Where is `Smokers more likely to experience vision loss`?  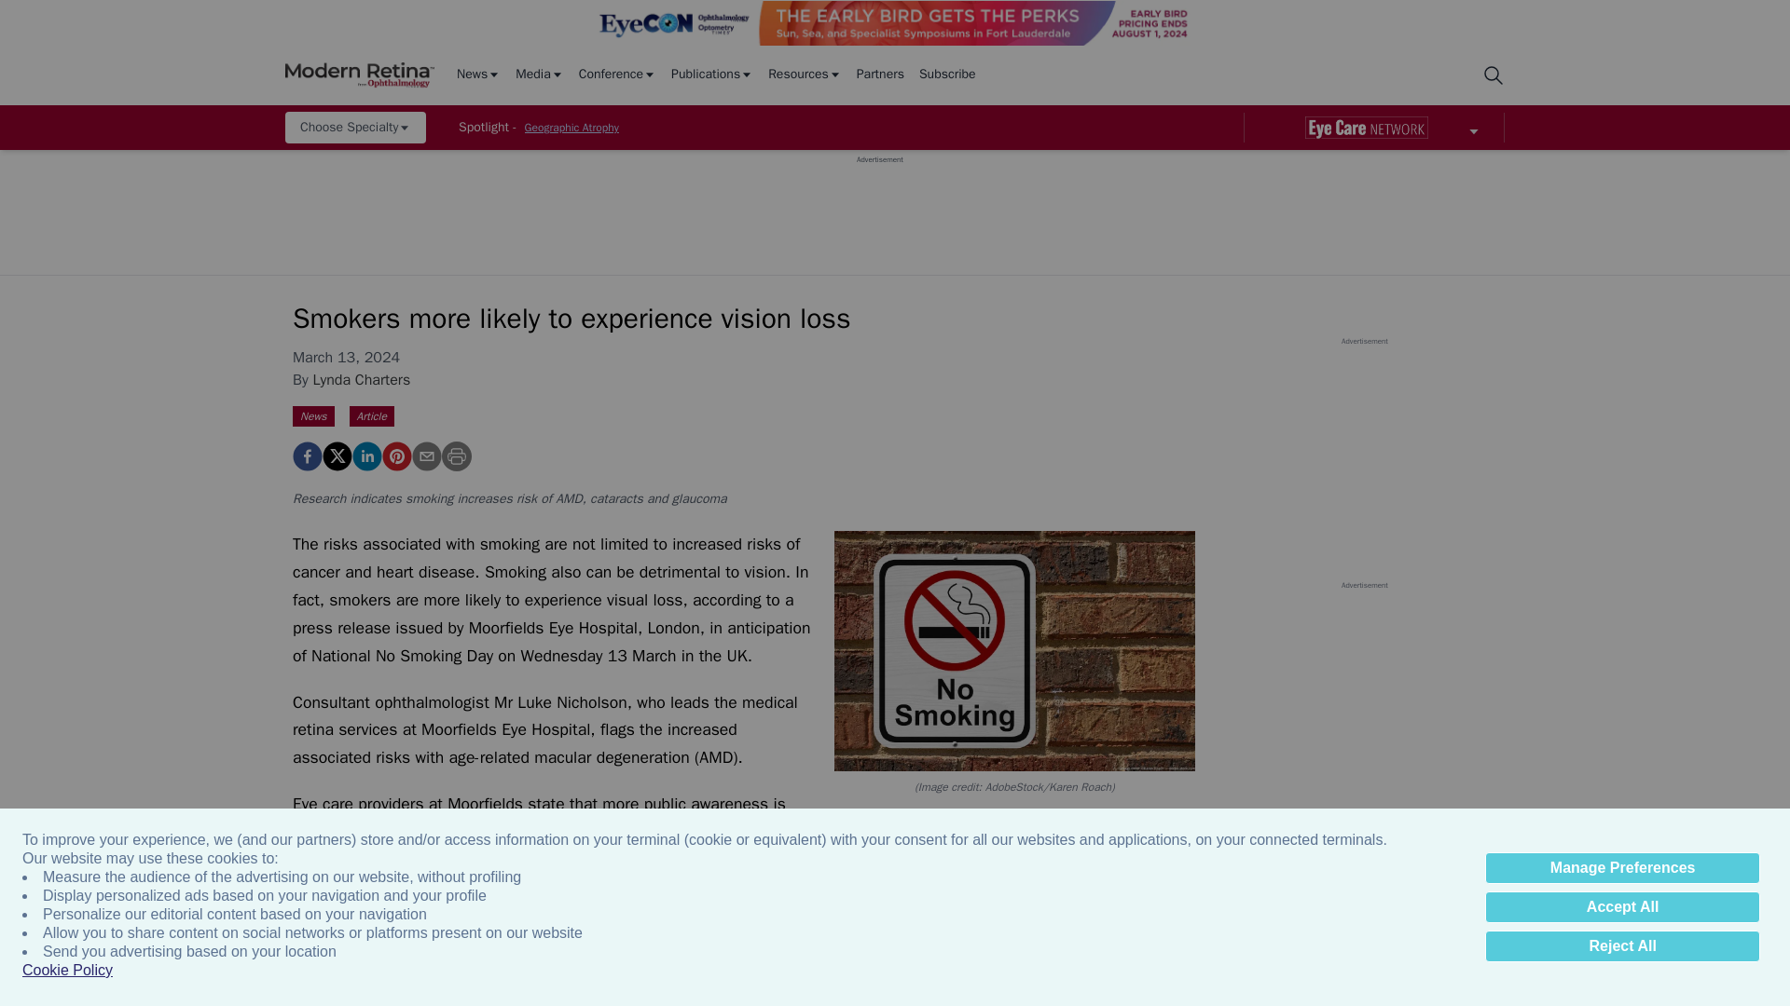 Smokers more likely to experience vision loss is located at coordinates (397, 456).